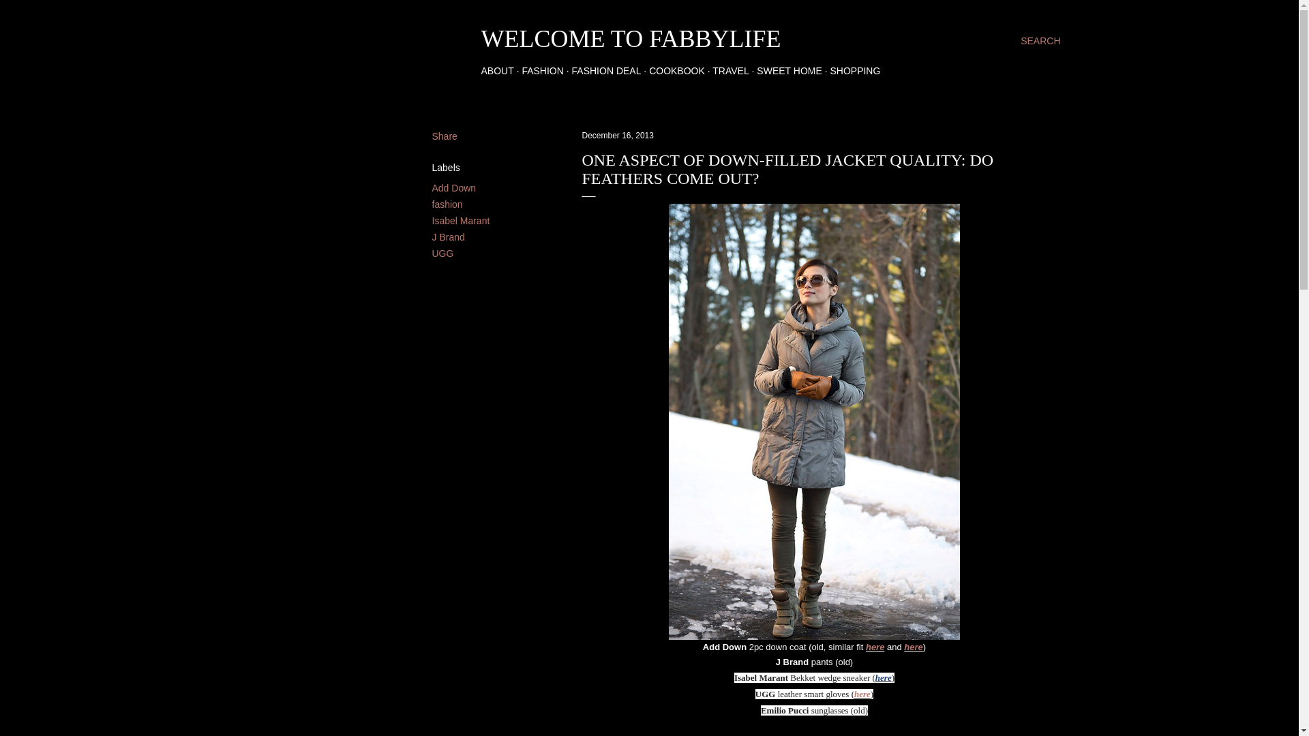 The height and width of the screenshot is (736, 1309). What do you see at coordinates (541, 71) in the screenshot?
I see `FASHION` at bounding box center [541, 71].